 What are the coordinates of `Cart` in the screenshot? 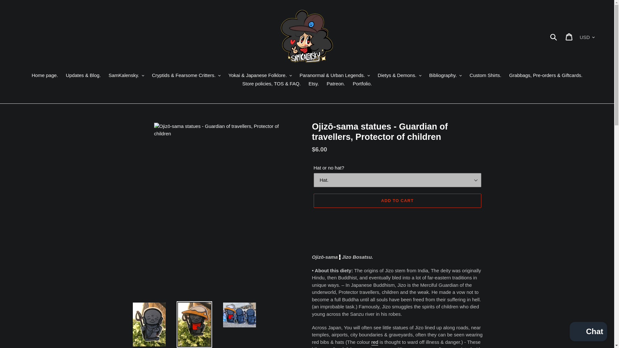 It's located at (569, 37).